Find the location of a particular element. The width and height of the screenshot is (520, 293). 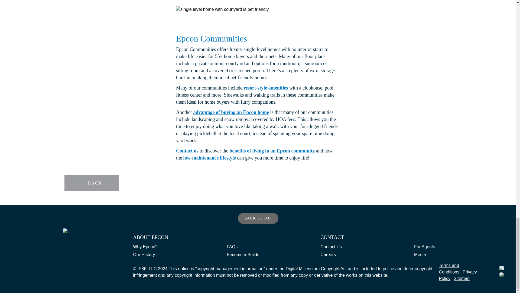

Media is located at coordinates (420, 255).